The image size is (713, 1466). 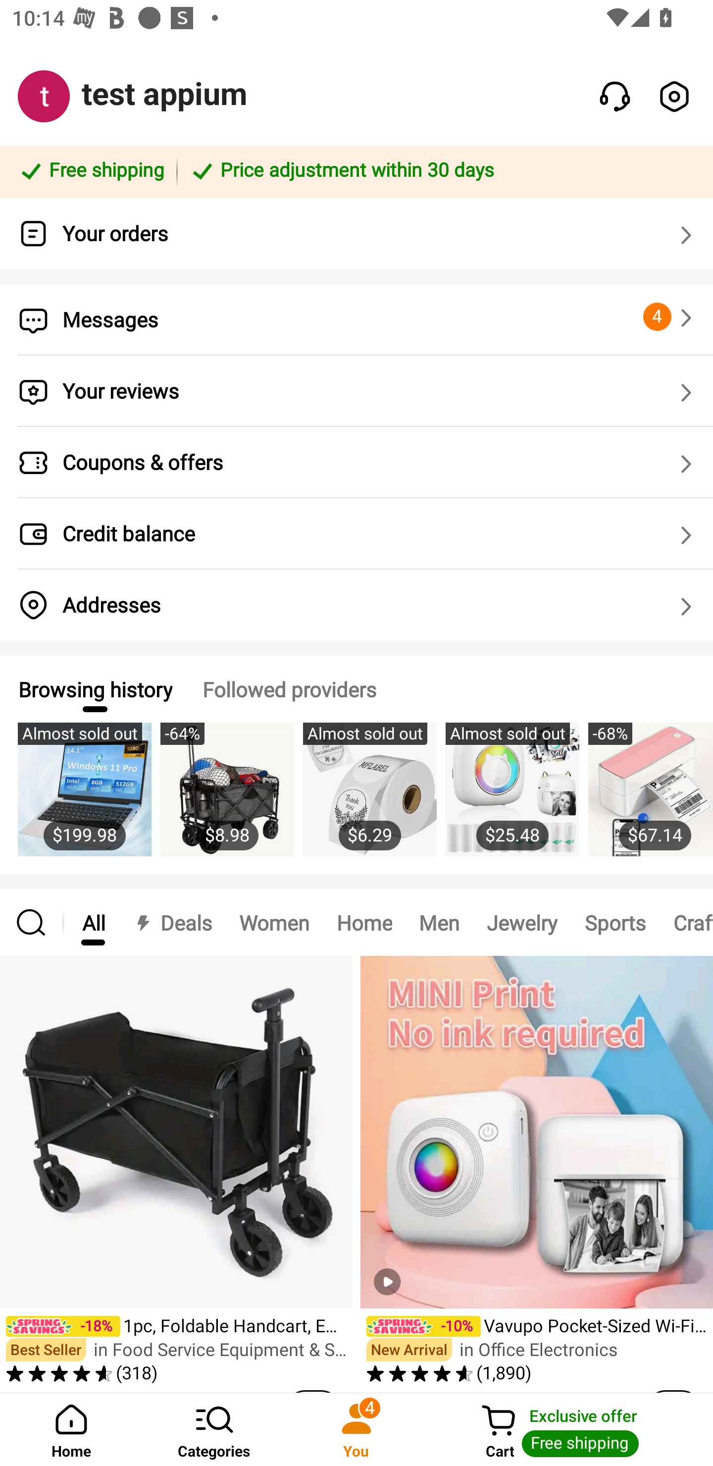 I want to click on Followed providers, so click(x=289, y=689).